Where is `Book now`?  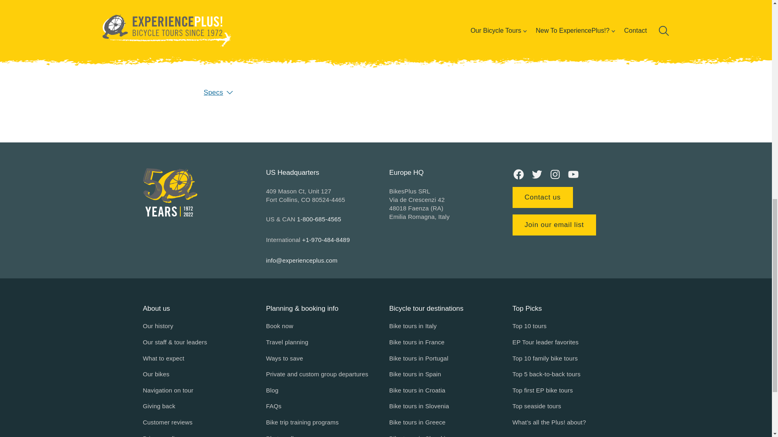
Book now is located at coordinates (280, 326).